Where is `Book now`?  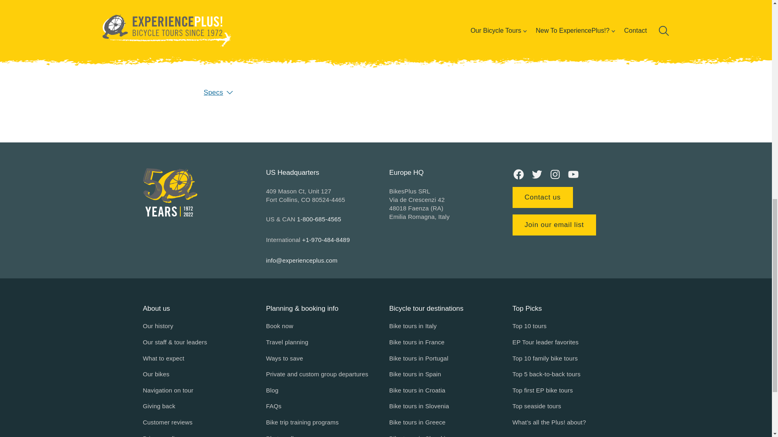
Book now is located at coordinates (280, 326).